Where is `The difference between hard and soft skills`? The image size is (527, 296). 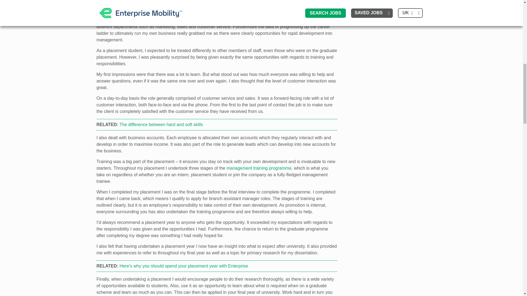 The difference between hard and soft skills is located at coordinates (161, 124).